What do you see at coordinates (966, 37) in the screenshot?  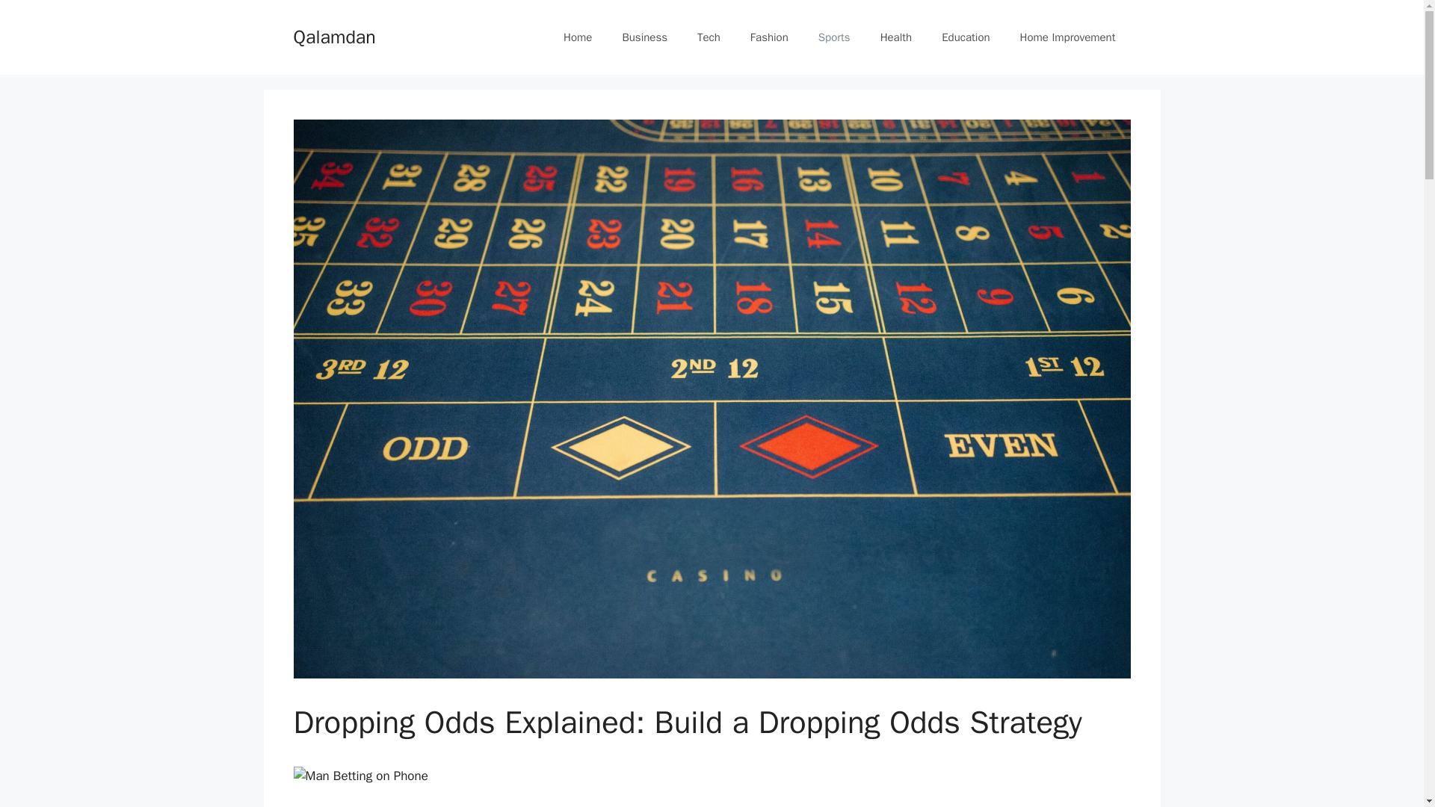 I see `Education` at bounding box center [966, 37].